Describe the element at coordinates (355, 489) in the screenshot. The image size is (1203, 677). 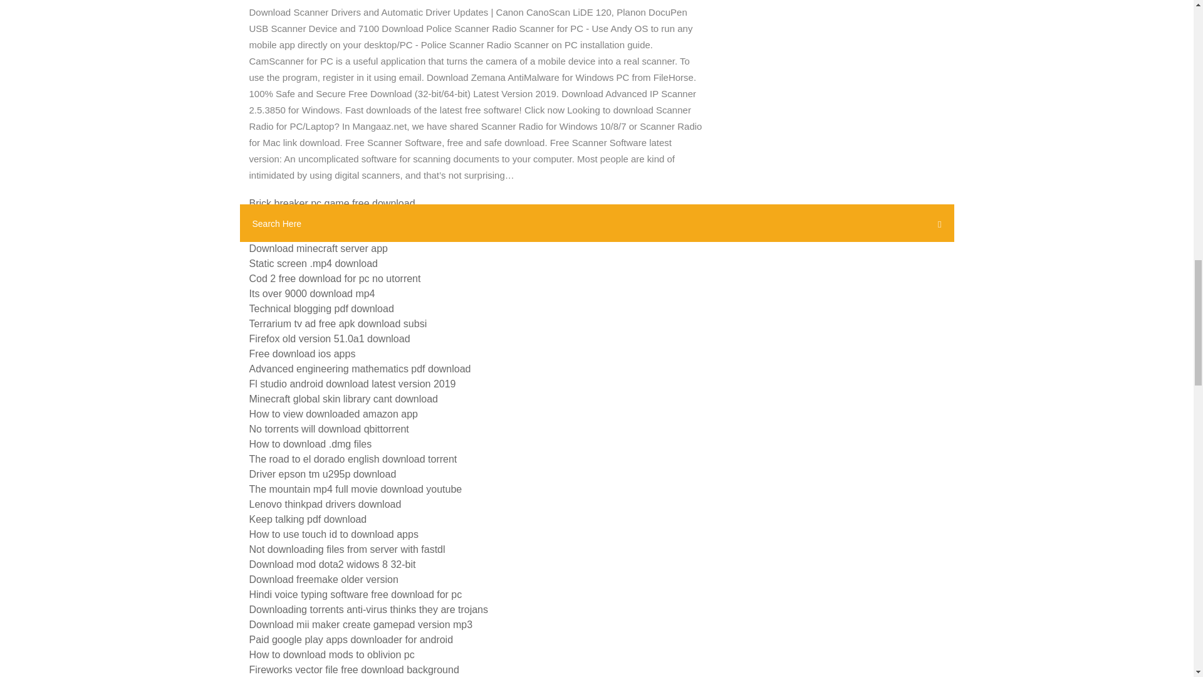
I see `The mountain mp4 full movie download youtube` at that location.